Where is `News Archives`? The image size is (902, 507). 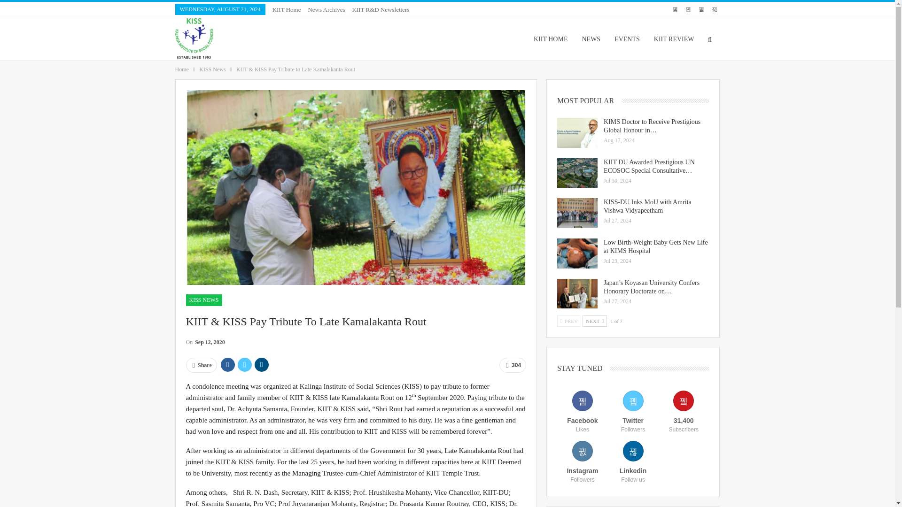 News Archives is located at coordinates (326, 9).